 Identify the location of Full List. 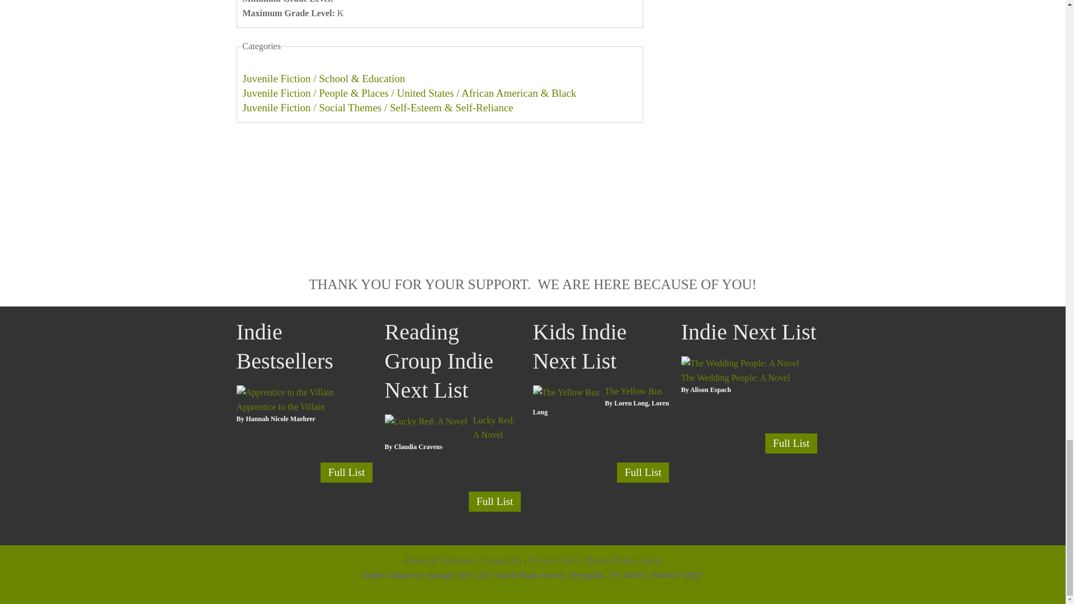
(346, 472).